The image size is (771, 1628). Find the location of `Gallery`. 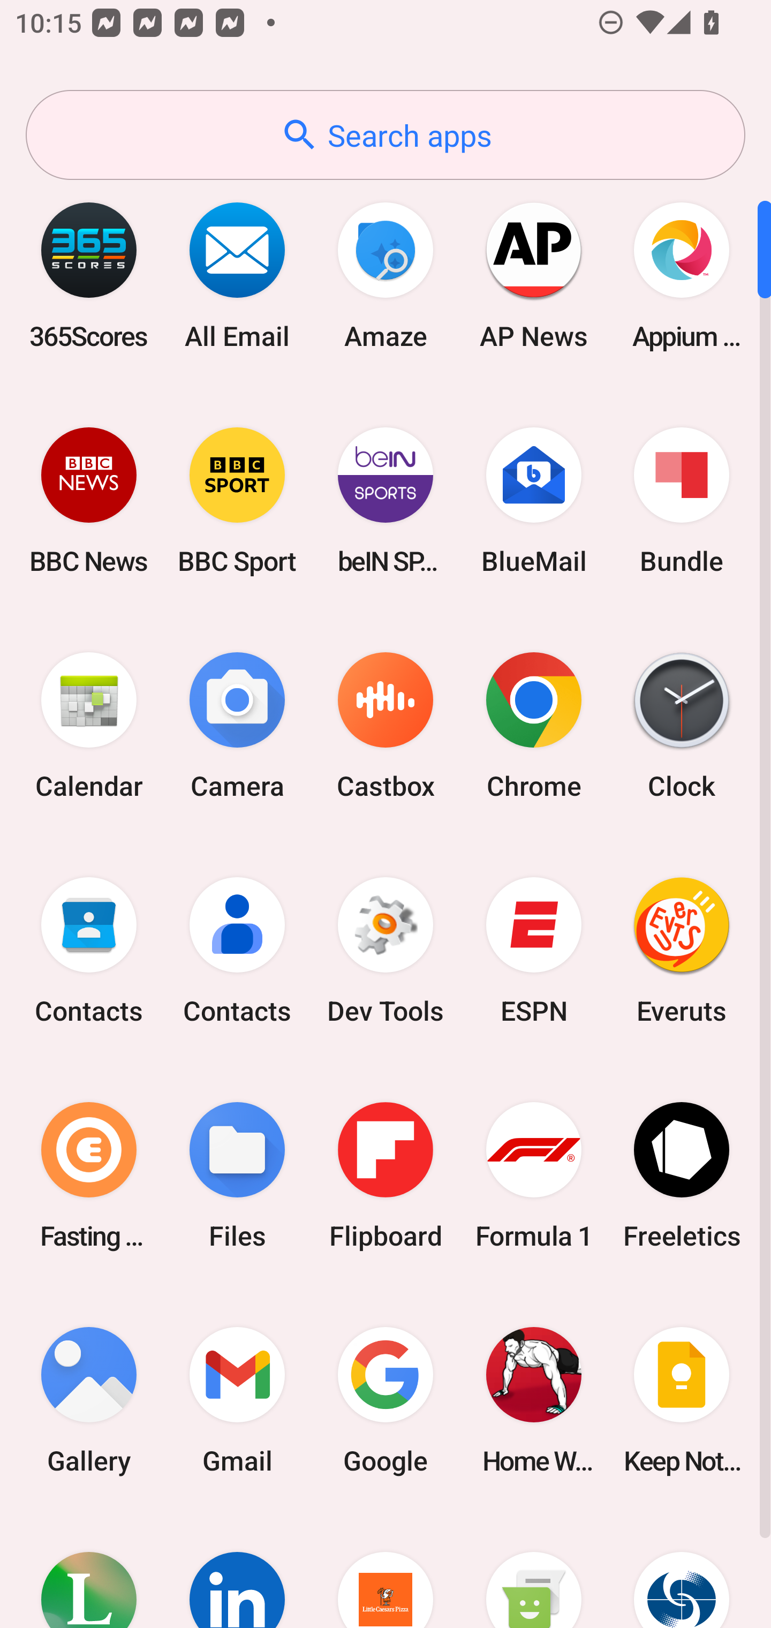

Gallery is located at coordinates (89, 1400).